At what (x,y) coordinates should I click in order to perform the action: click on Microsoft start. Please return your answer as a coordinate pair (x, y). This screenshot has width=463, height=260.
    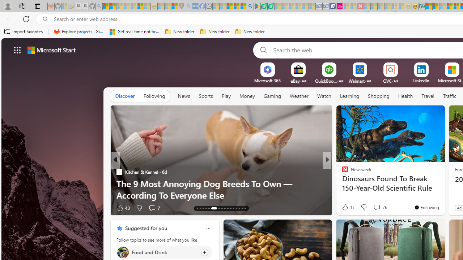
    Looking at the image, I should click on (51, 50).